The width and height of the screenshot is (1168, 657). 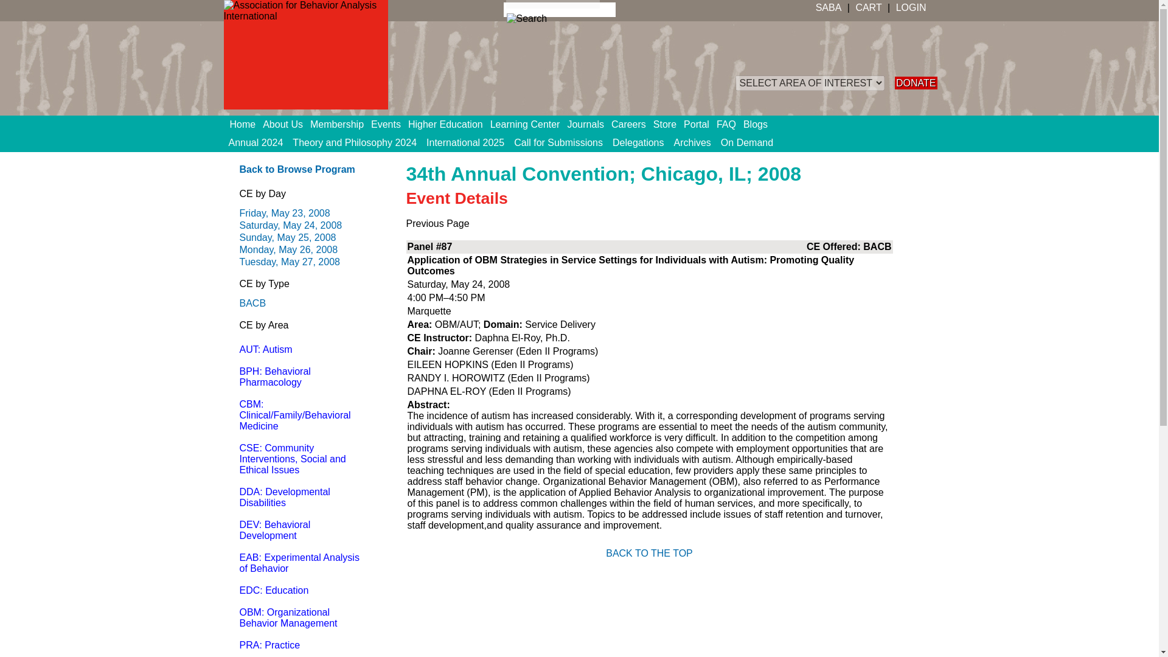 I want to click on International 2025, so click(x=465, y=142).